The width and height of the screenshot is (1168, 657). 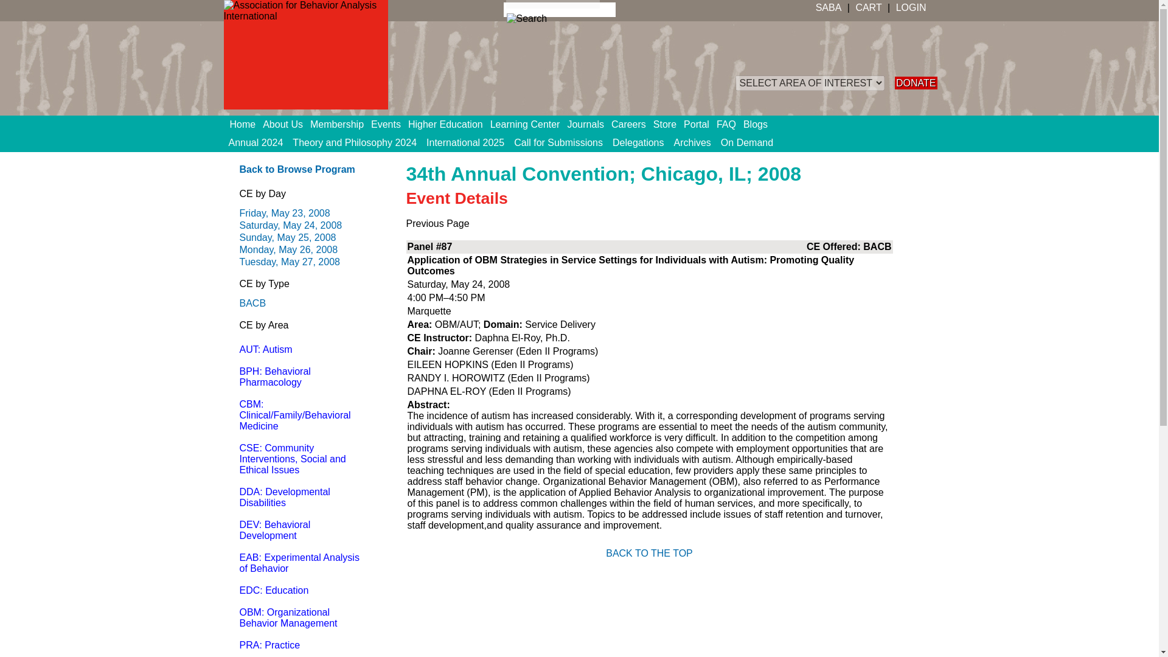 I want to click on International 2025, so click(x=465, y=142).